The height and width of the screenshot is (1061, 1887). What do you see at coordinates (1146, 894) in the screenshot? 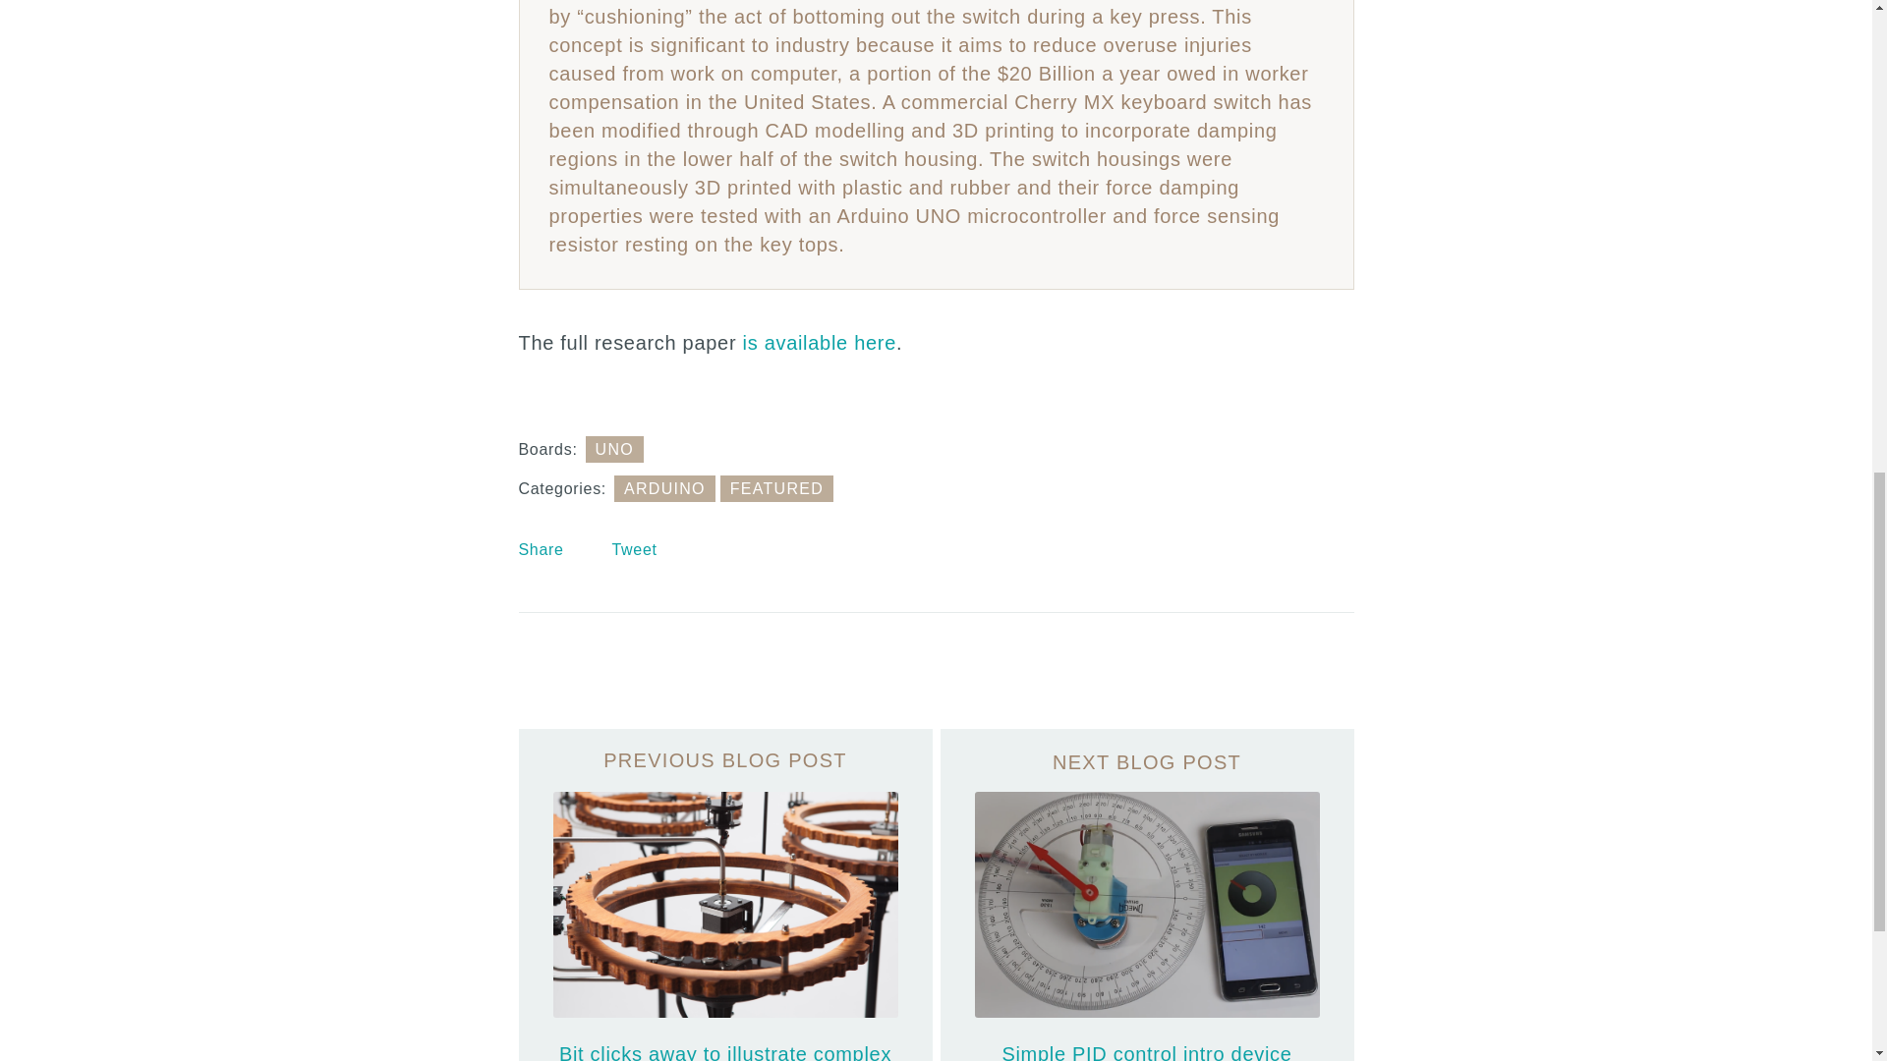
I see `Simple PID control intro device` at bounding box center [1146, 894].